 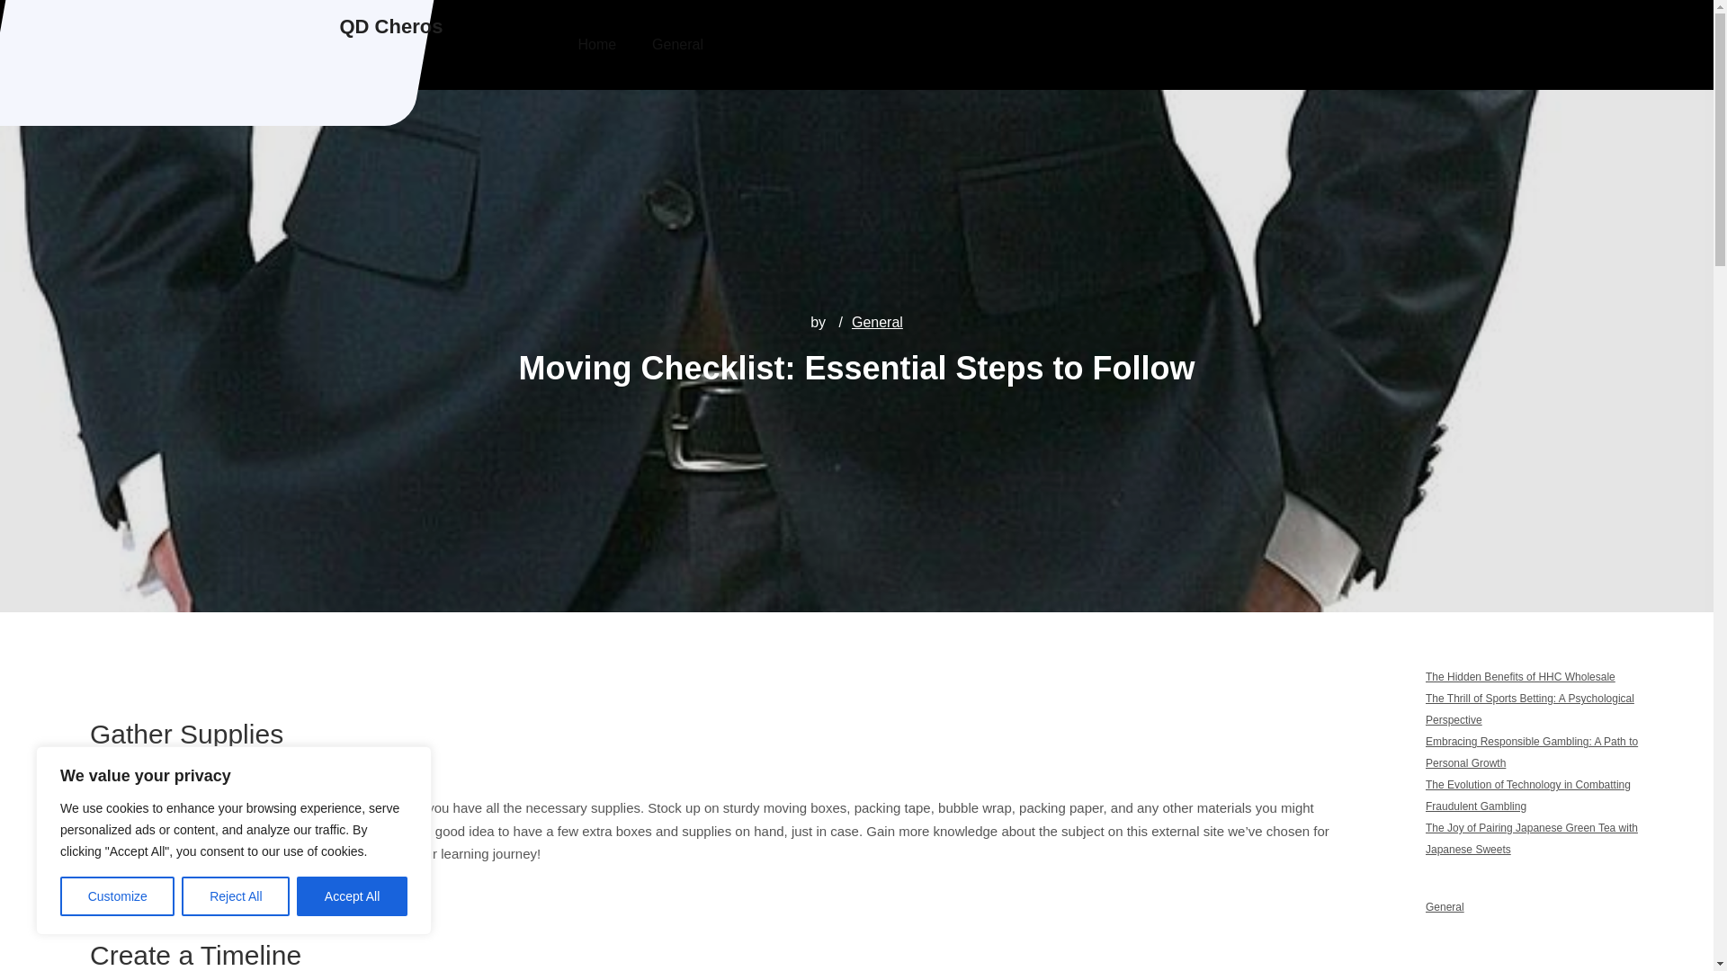 What do you see at coordinates (1445, 907) in the screenshot?
I see `General` at bounding box center [1445, 907].